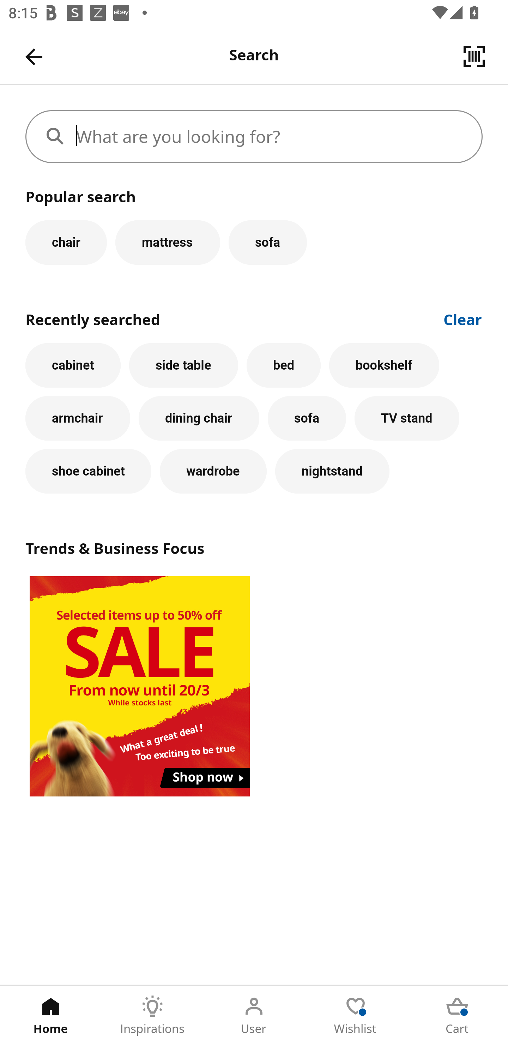  Describe the element at coordinates (78, 418) in the screenshot. I see `armchair` at that location.